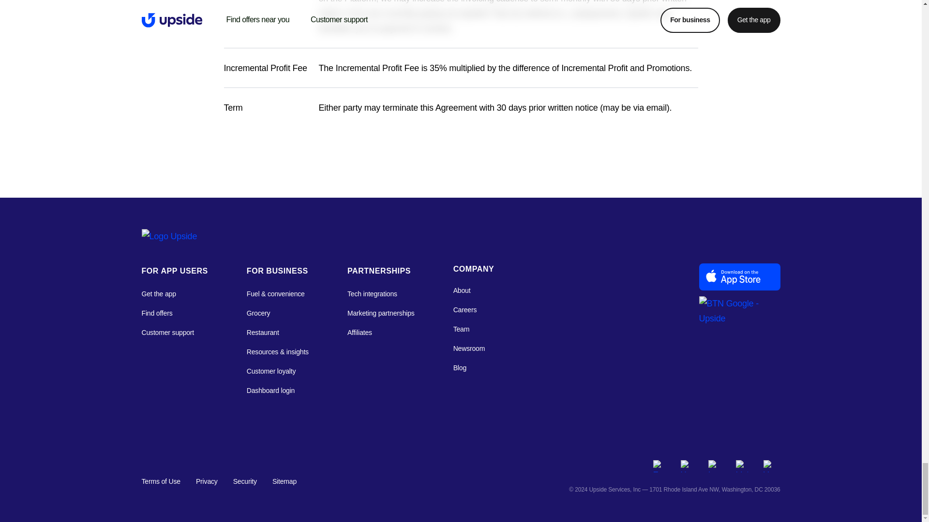  Describe the element at coordinates (473, 368) in the screenshot. I see `Blog` at that location.